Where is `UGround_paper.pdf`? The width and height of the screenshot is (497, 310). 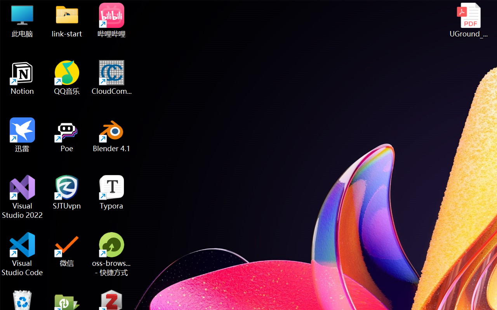
UGround_paper.pdf is located at coordinates (468, 20).